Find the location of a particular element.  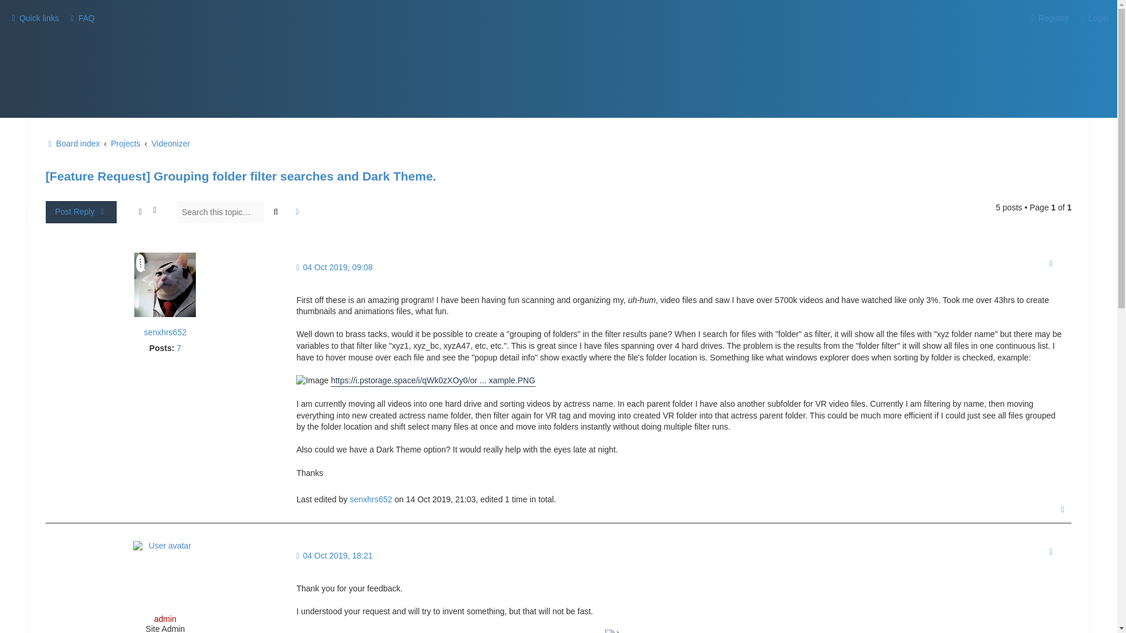

Register is located at coordinates (1048, 18).